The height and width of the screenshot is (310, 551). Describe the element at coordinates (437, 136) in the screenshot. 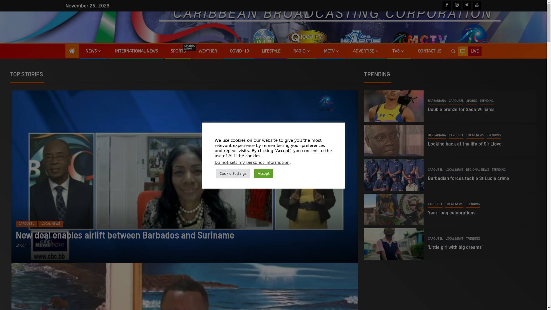

I see `BARBADIANA` at that location.